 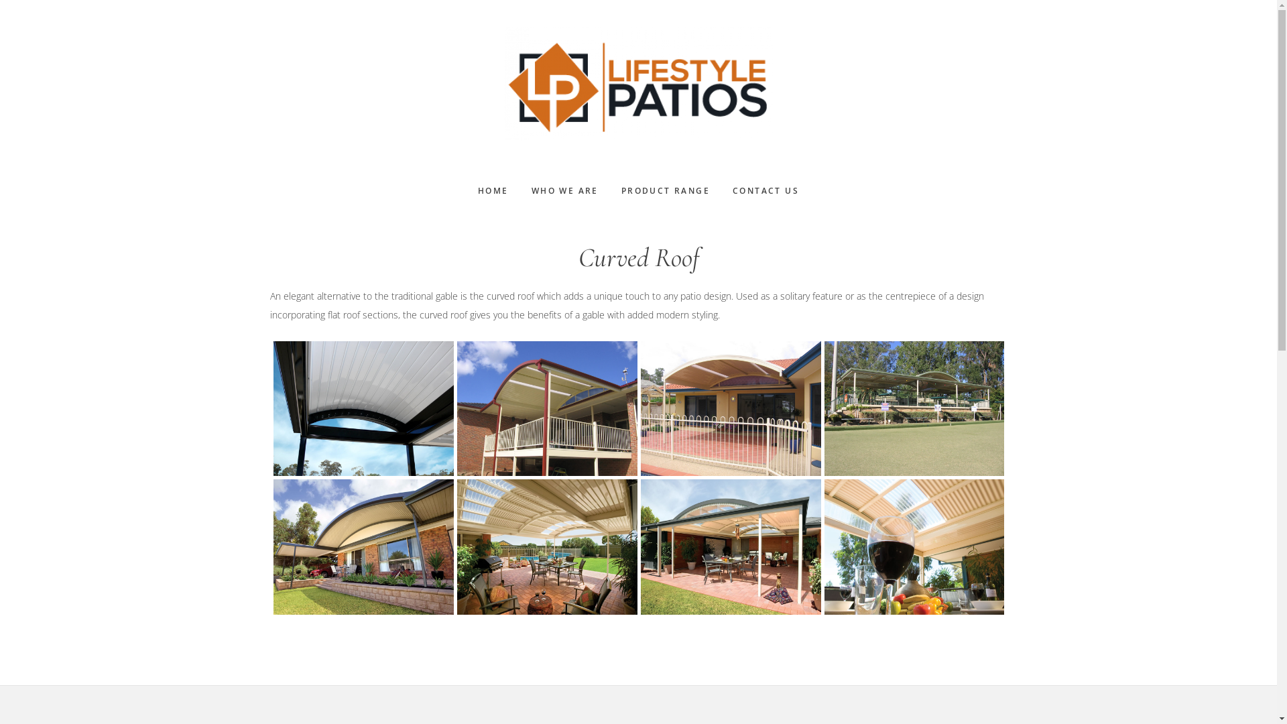 I want to click on PRODUCT RANGE, so click(x=666, y=191).